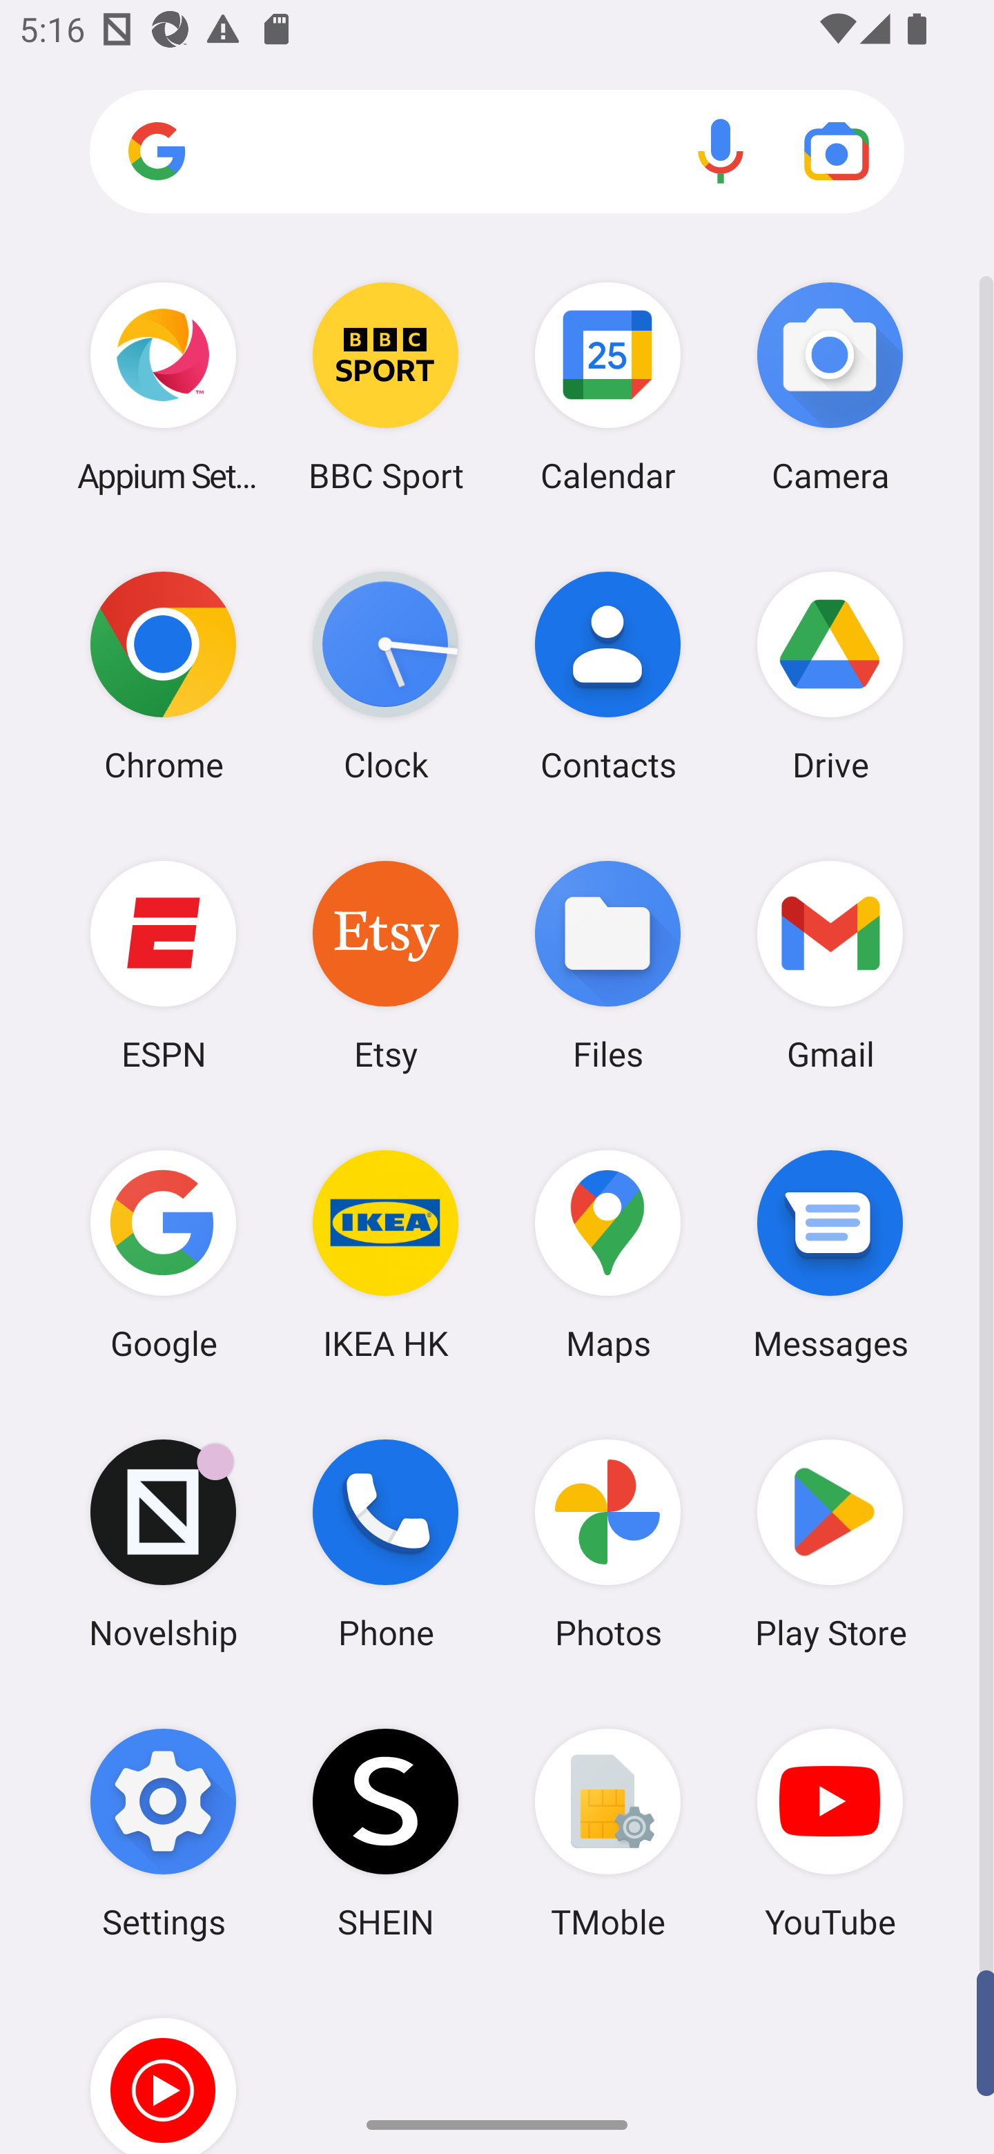 Image resolution: width=994 pixels, height=2154 pixels. Describe the element at coordinates (830, 1254) in the screenshot. I see `Messages` at that location.